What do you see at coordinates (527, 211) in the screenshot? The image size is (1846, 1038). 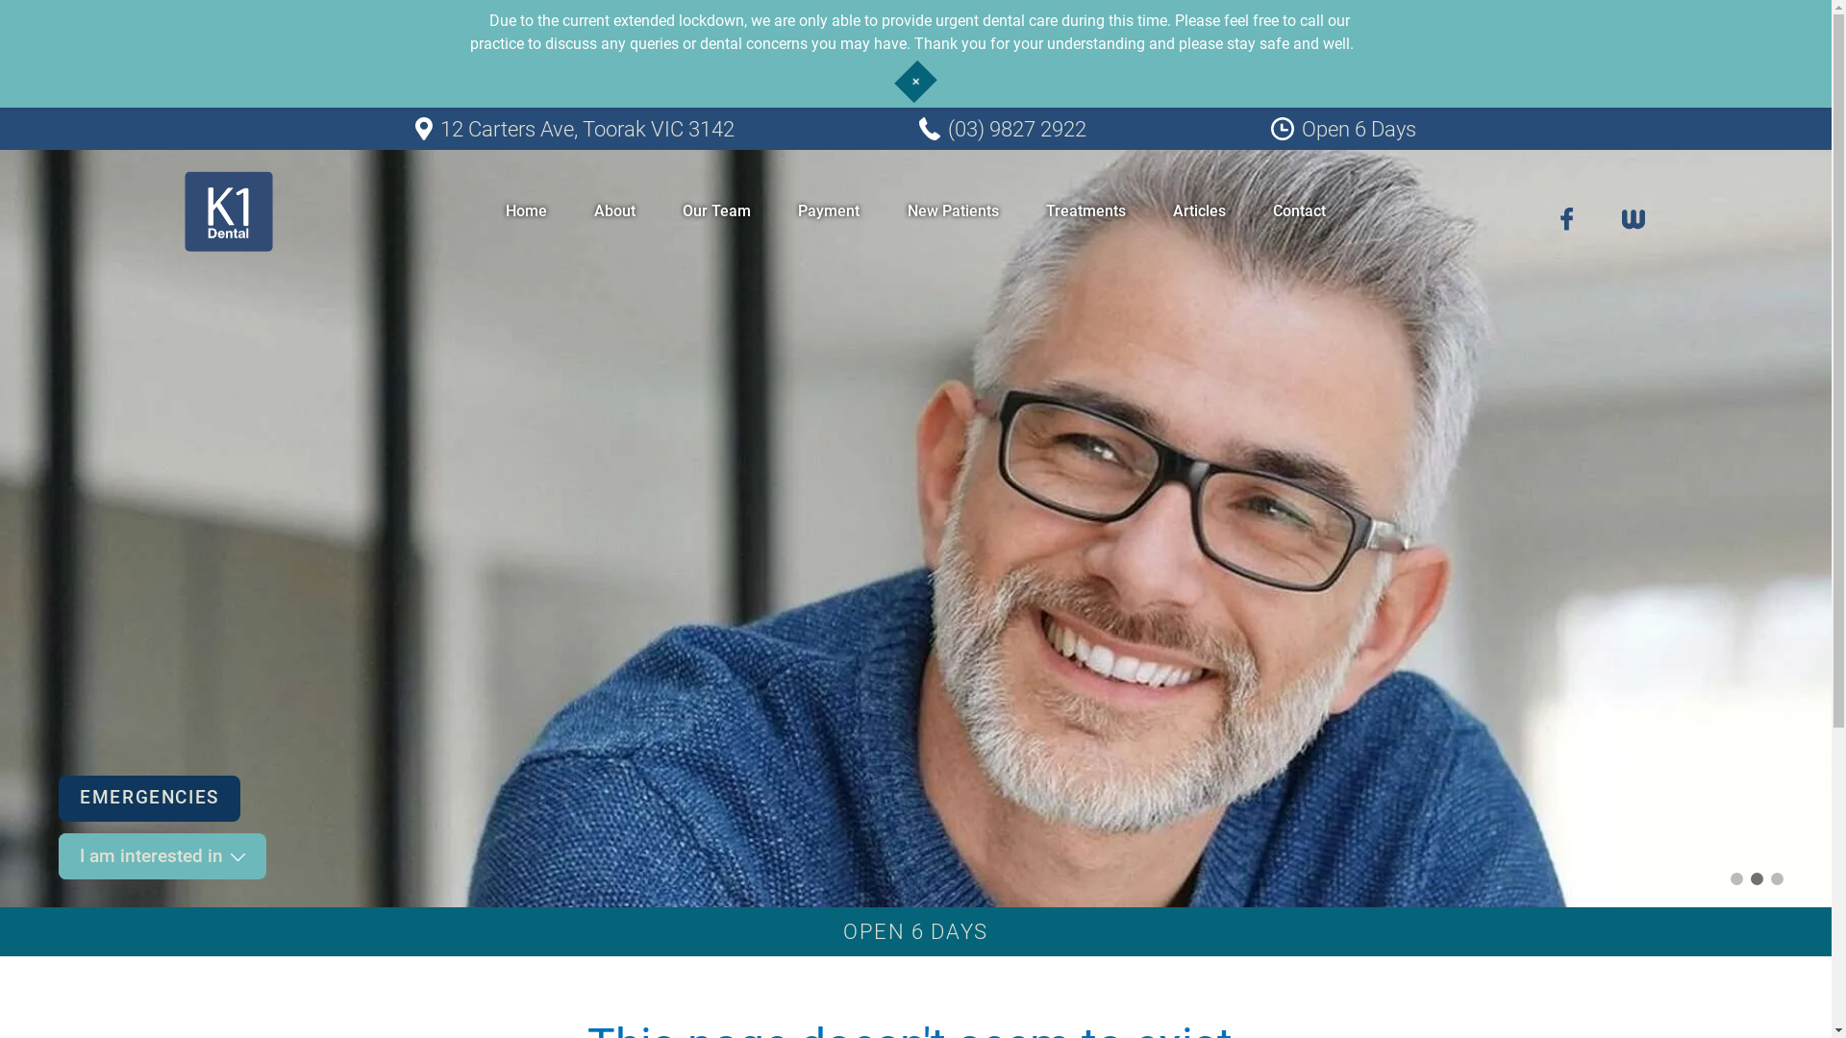 I see `Home` at bounding box center [527, 211].